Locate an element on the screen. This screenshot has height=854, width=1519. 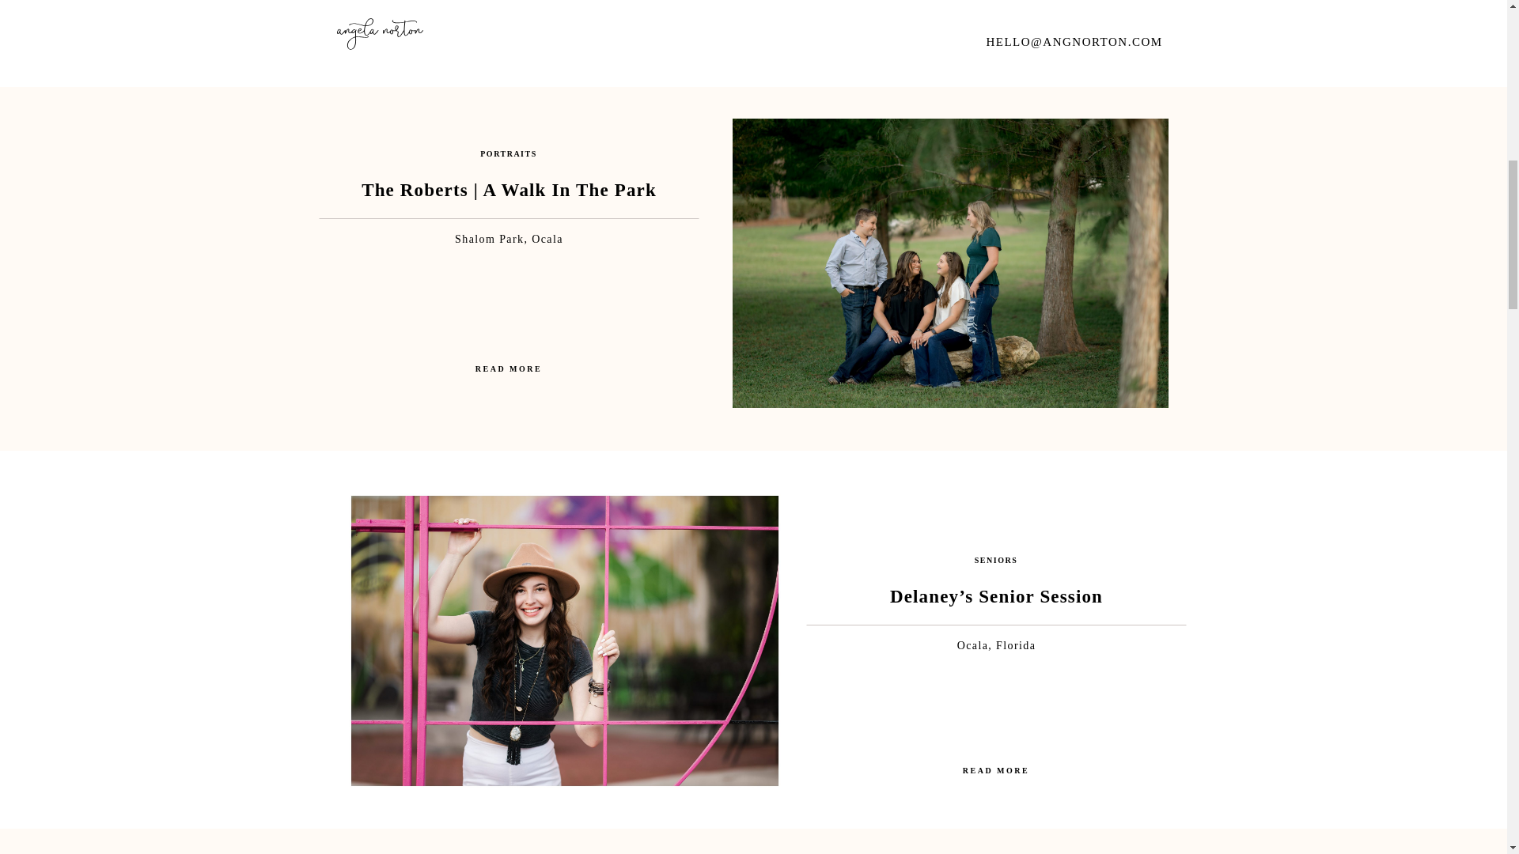
Silver Springs Florida Wedding Day is located at coordinates (995, 19).